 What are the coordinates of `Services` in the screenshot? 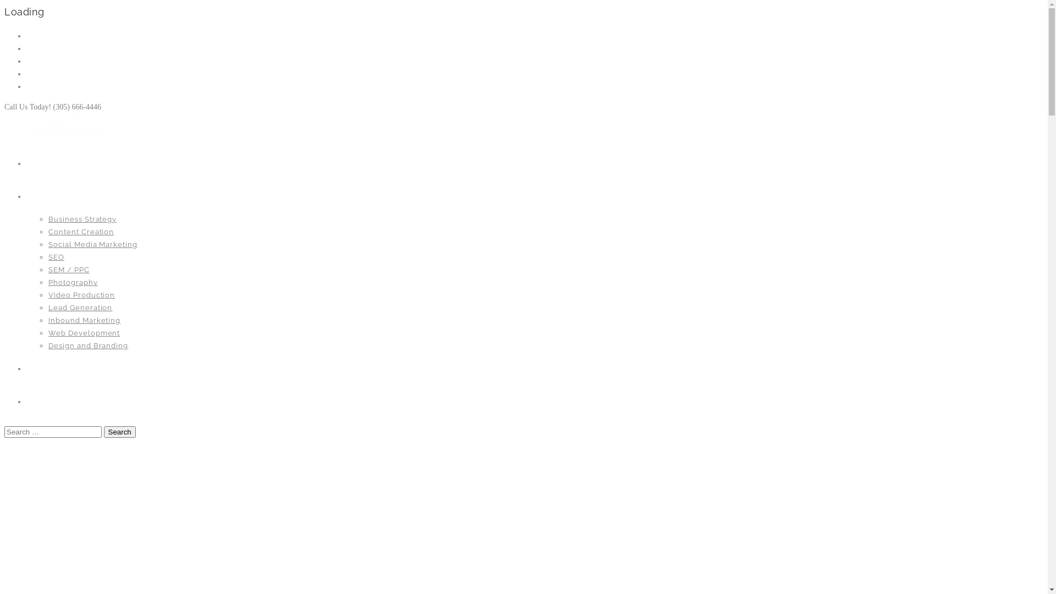 It's located at (46, 196).